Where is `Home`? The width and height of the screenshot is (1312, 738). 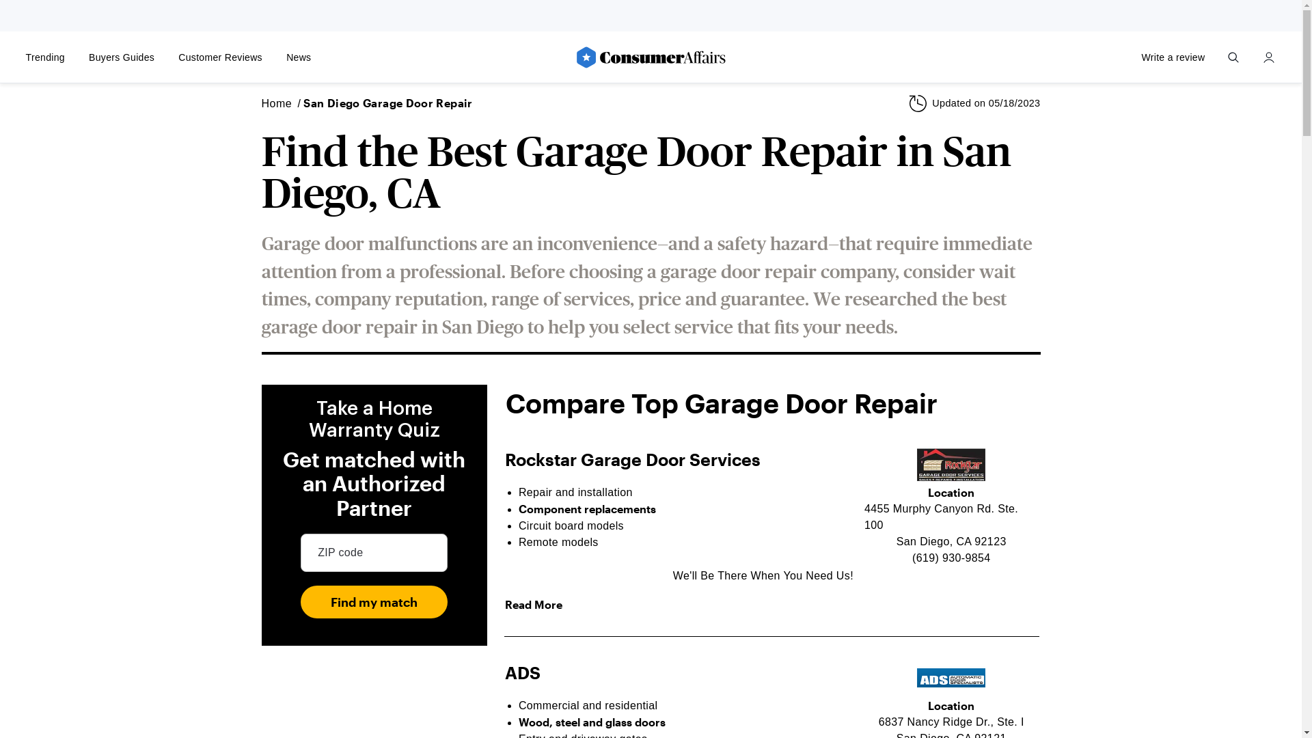 Home is located at coordinates (276, 104).